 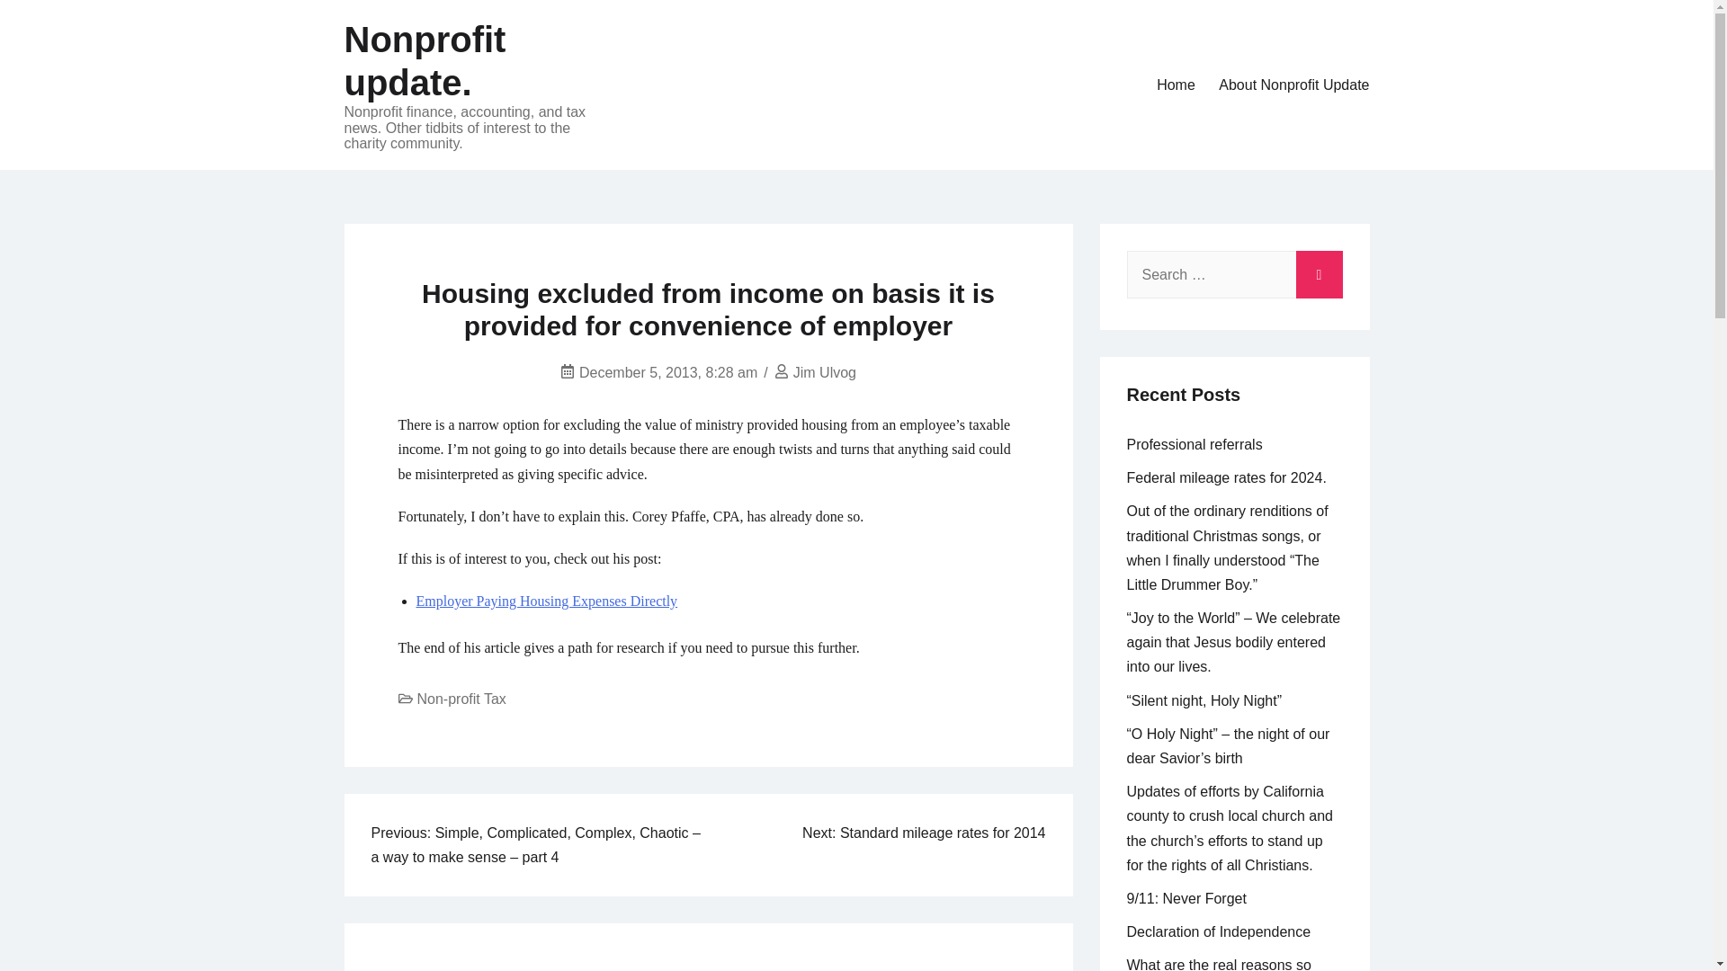 I want to click on December 5, 2013, 8:28 am, so click(x=667, y=372).